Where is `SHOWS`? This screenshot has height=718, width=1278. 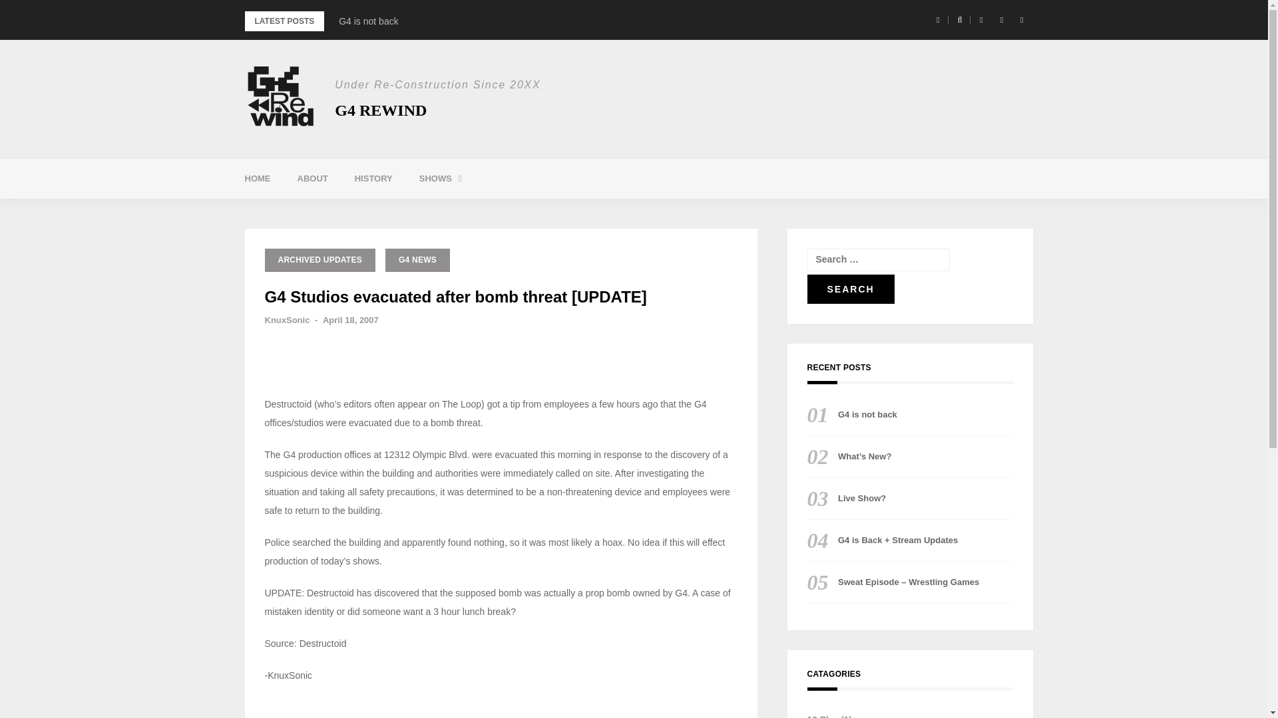
SHOWS is located at coordinates (441, 178).